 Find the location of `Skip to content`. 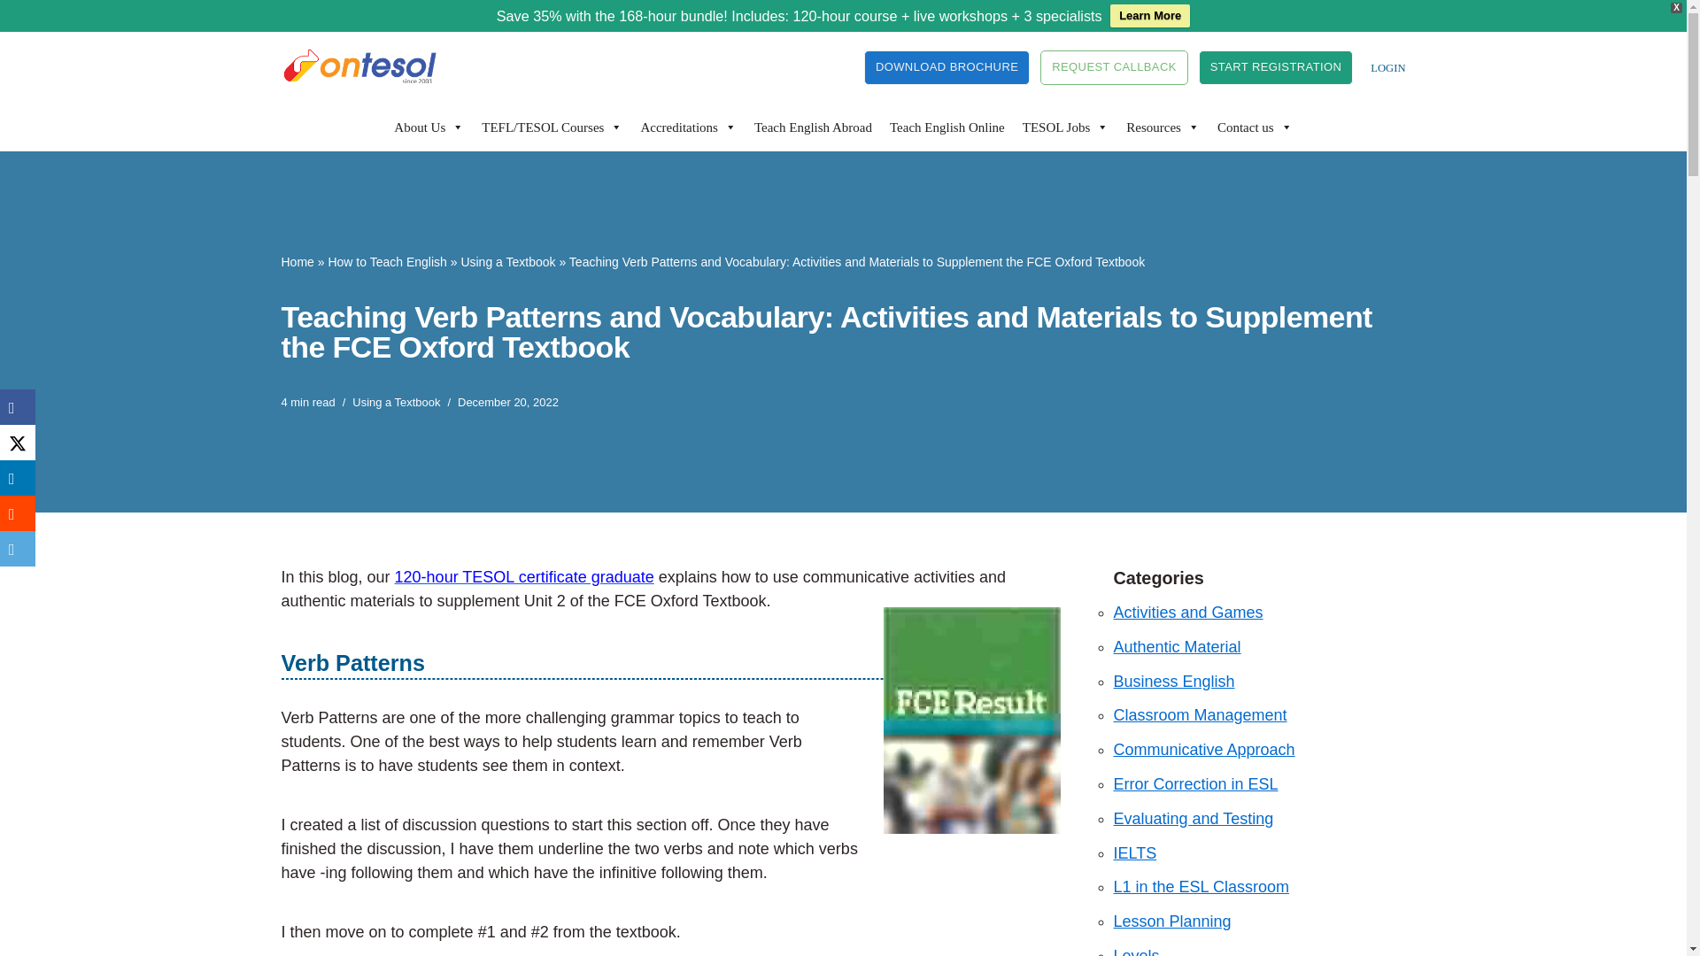

Skip to content is located at coordinates (13, 69).